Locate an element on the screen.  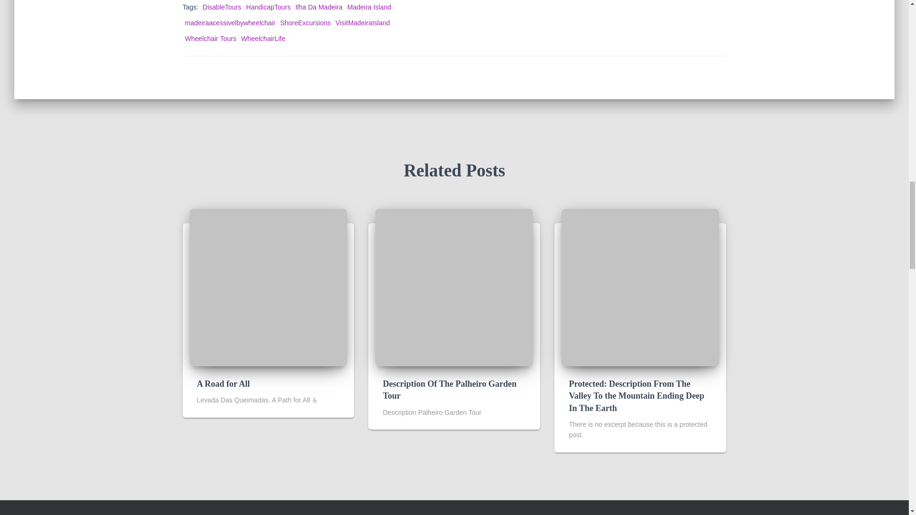
HandicapTours is located at coordinates (268, 7).